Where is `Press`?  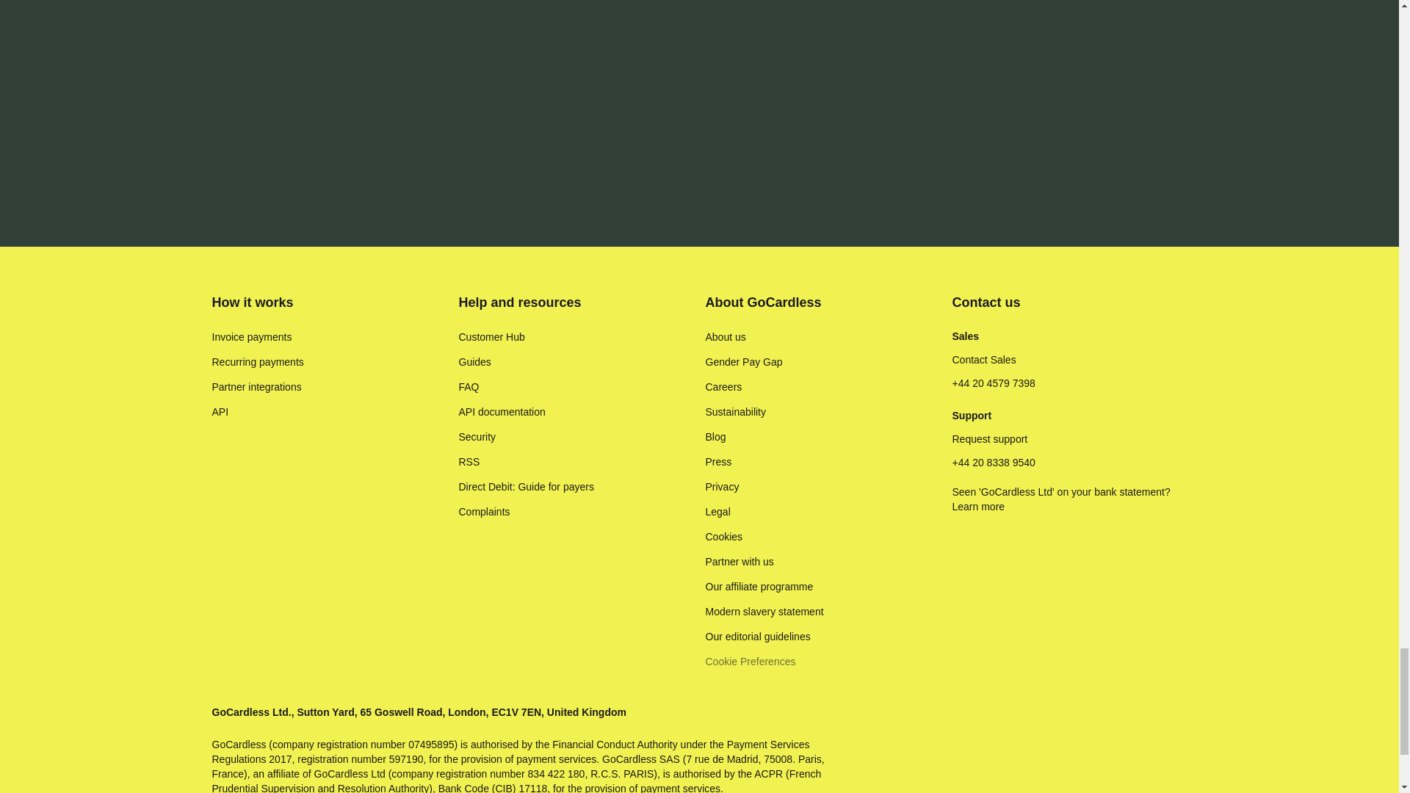
Press is located at coordinates (718, 461).